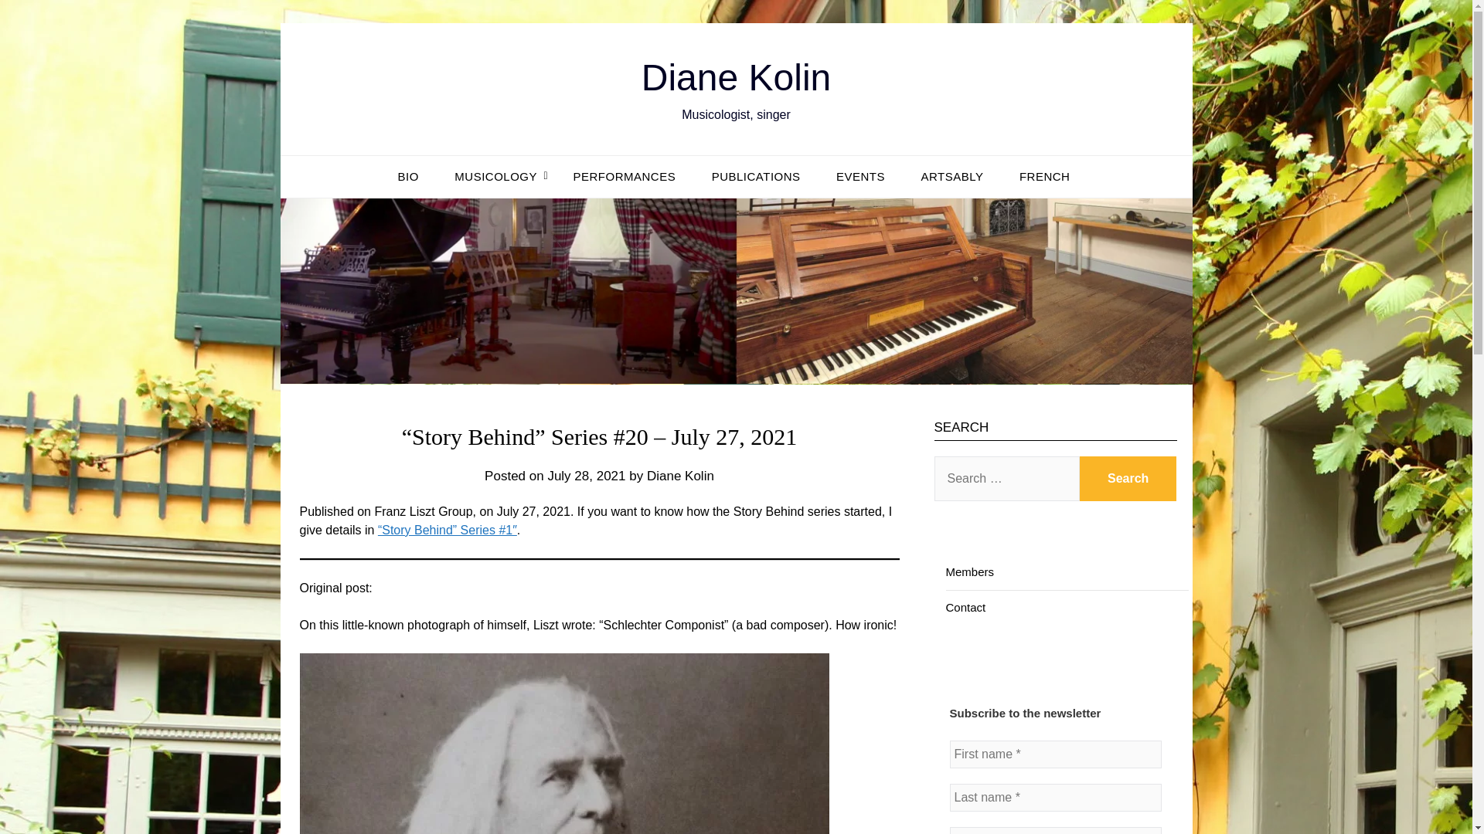 The width and height of the screenshot is (1484, 834). What do you see at coordinates (680, 476) in the screenshot?
I see `Diane Kolin` at bounding box center [680, 476].